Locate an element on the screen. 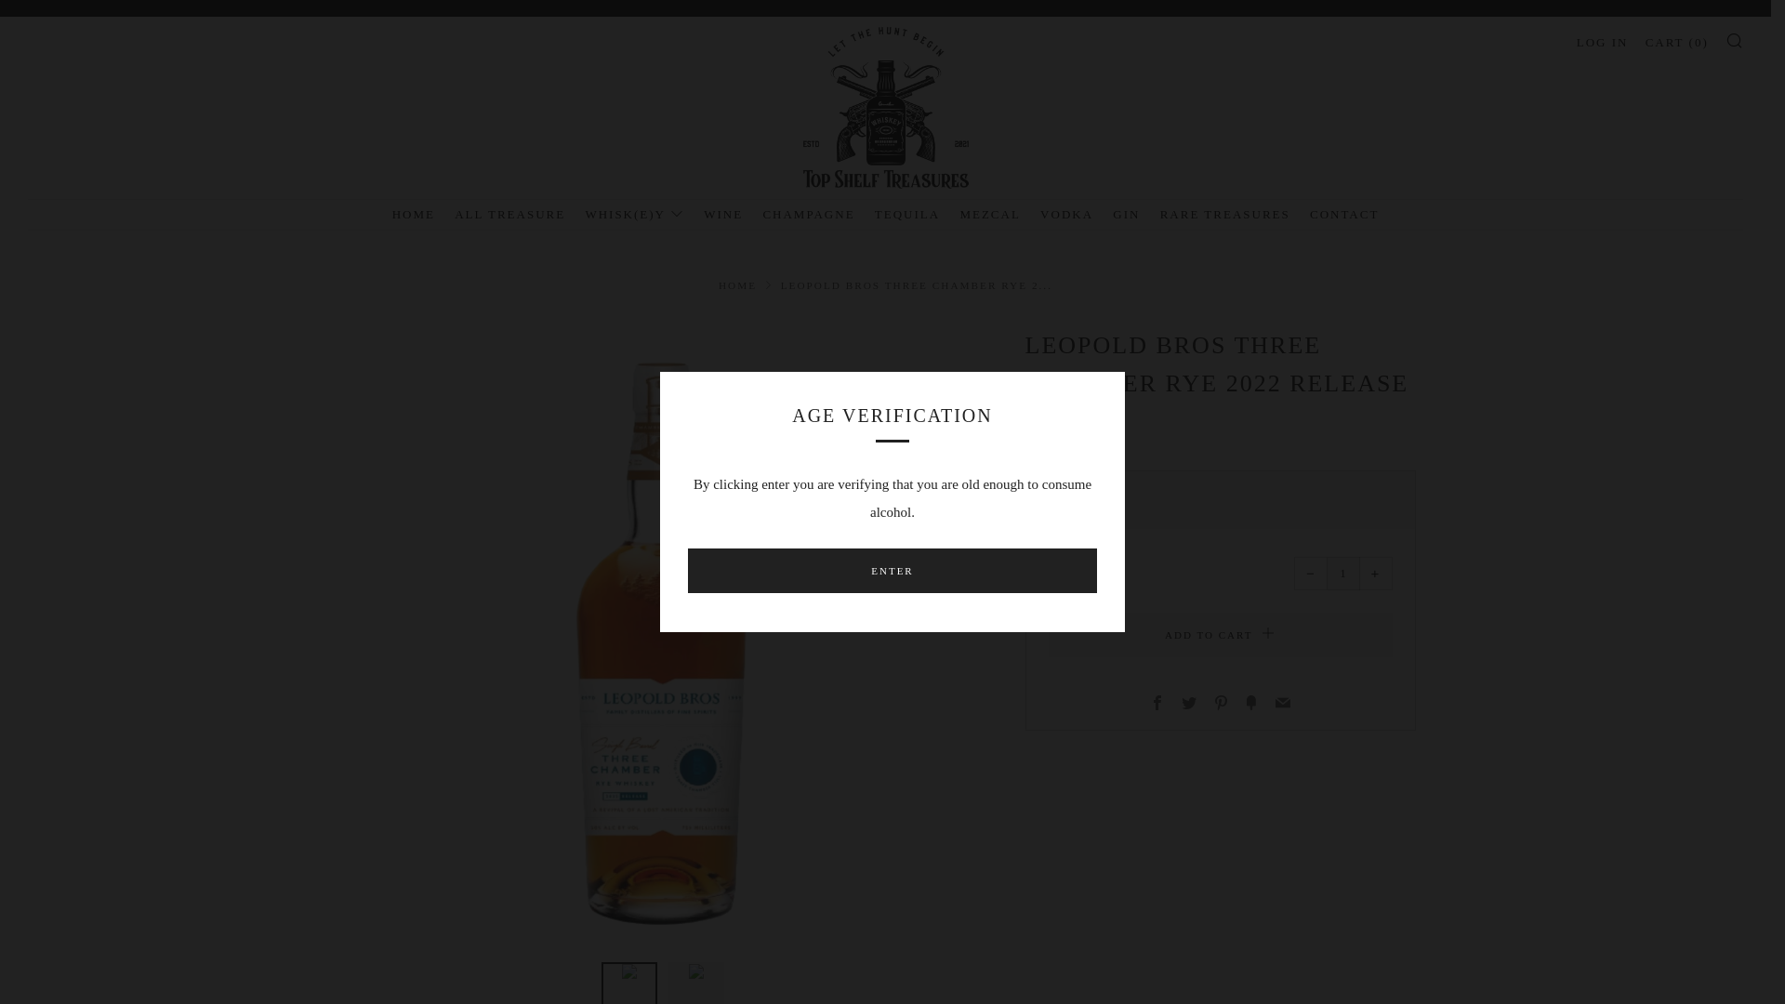 Image resolution: width=1785 pixels, height=1004 pixels. CHAMPAGNE is located at coordinates (808, 214).